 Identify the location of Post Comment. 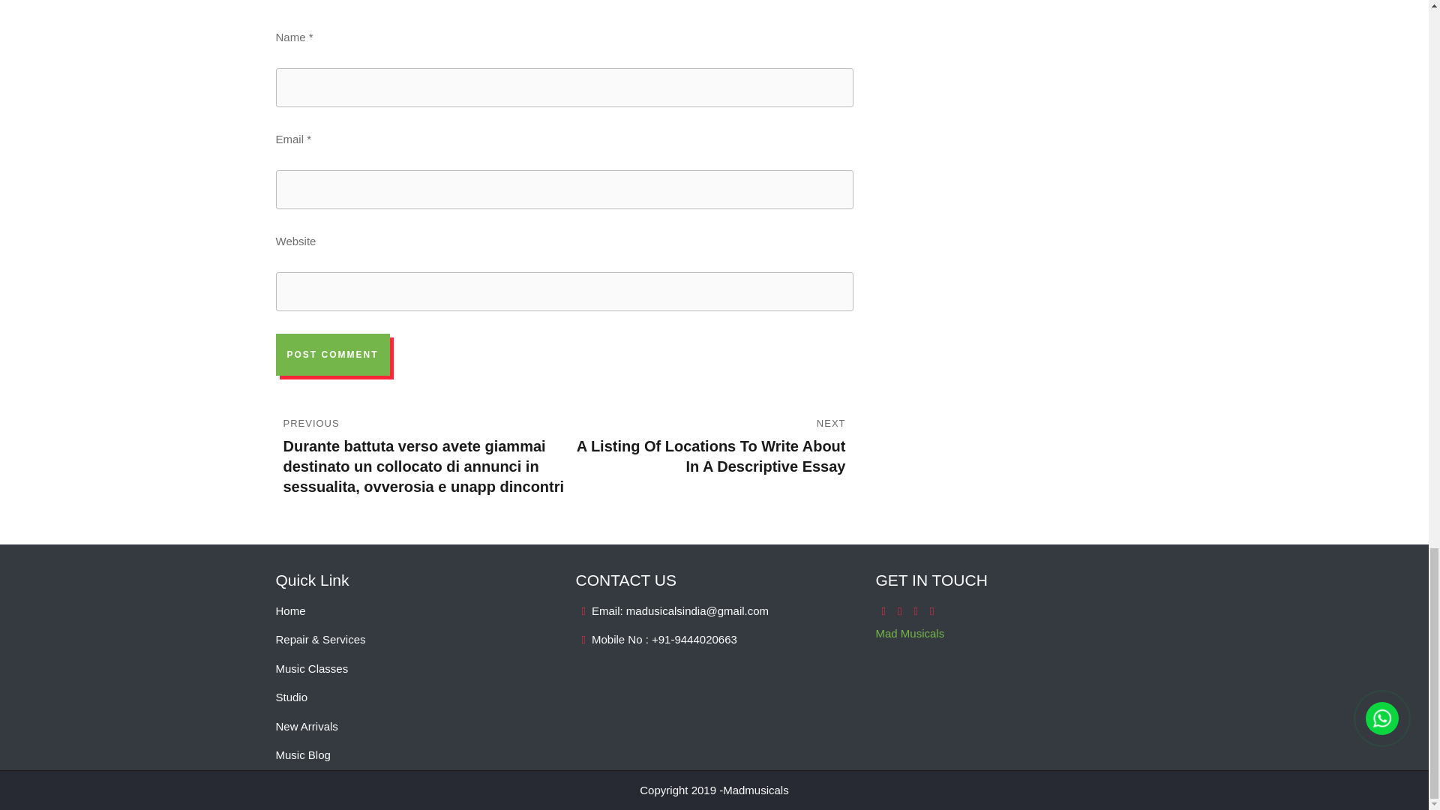
(333, 354).